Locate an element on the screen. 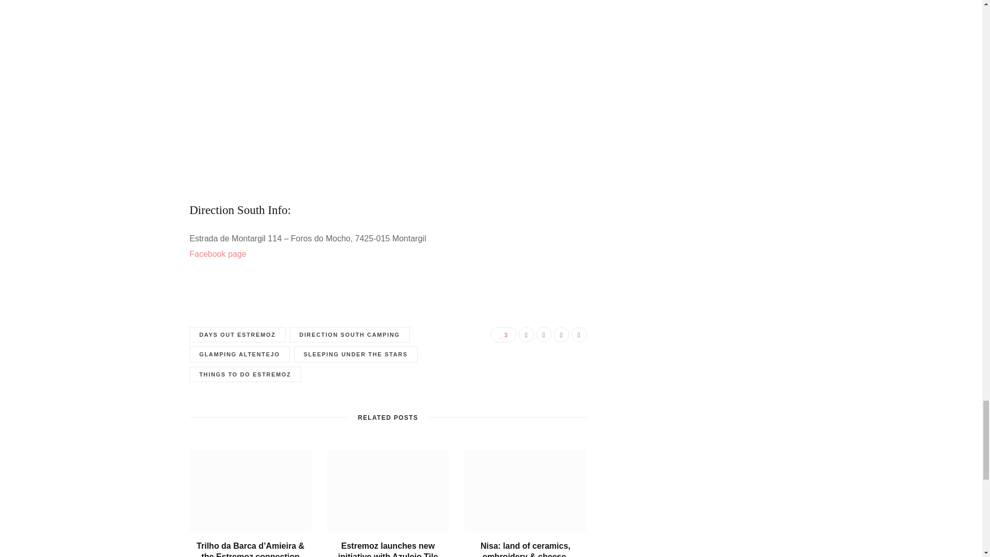 This screenshot has height=557, width=990. Pinterest is located at coordinates (561, 334).